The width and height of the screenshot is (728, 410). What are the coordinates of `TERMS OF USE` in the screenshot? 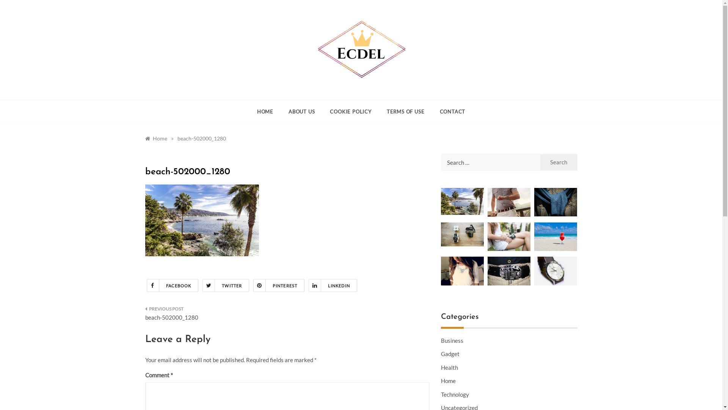 It's located at (406, 112).